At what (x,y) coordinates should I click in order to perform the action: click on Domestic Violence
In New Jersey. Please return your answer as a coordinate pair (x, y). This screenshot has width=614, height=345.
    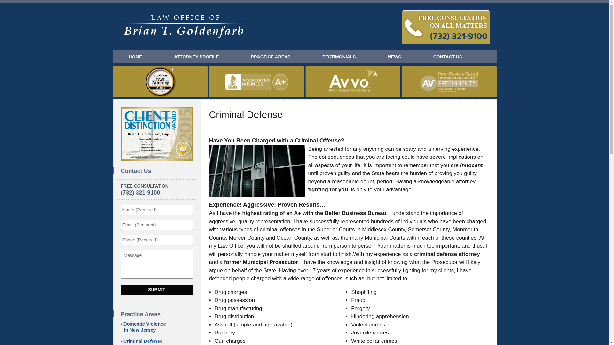
    Looking at the image, I should click on (157, 327).